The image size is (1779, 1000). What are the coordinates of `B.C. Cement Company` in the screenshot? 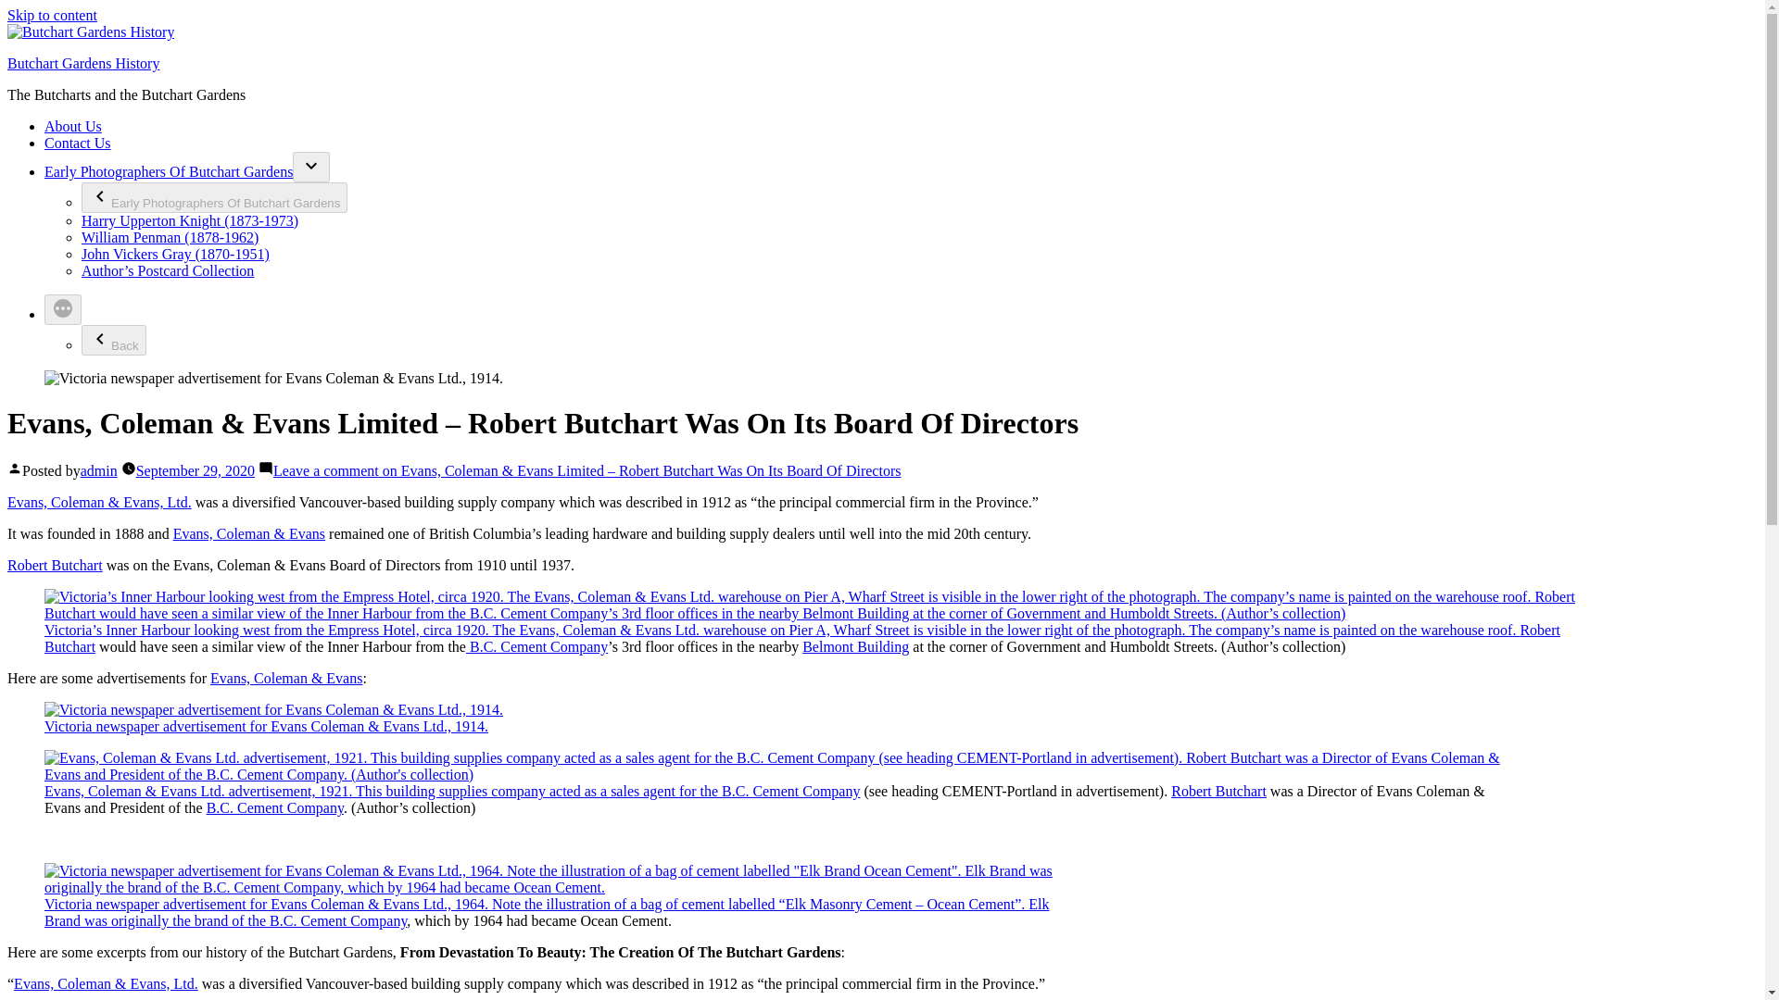 It's located at (537, 646).